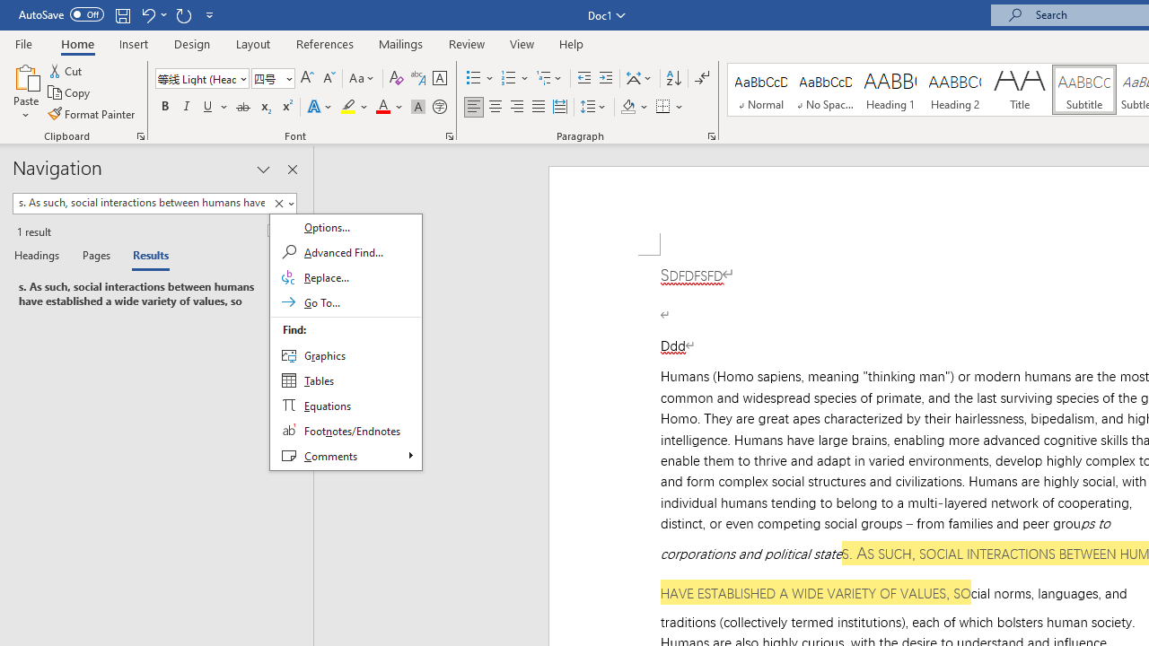 This screenshot has width=1149, height=646. Describe the element at coordinates (550, 79) in the screenshot. I see `Multilevel List` at that location.